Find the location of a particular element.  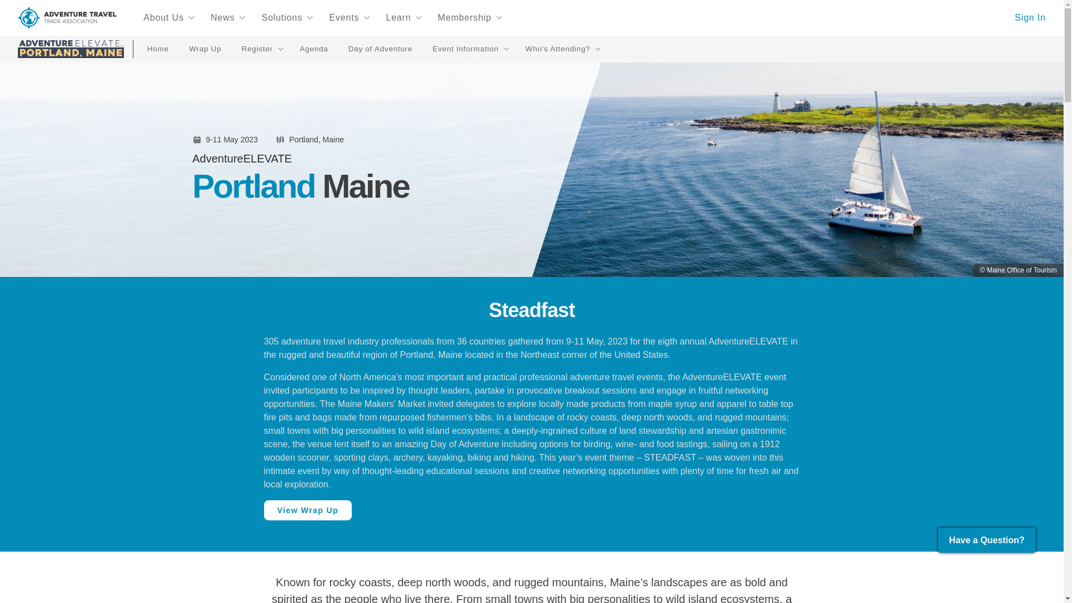

News is located at coordinates (228, 17).